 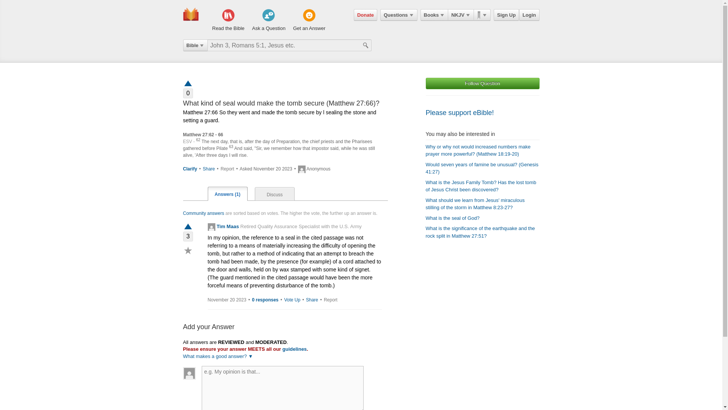 What do you see at coordinates (188, 83) in the screenshot?
I see `Vote Question Up` at bounding box center [188, 83].